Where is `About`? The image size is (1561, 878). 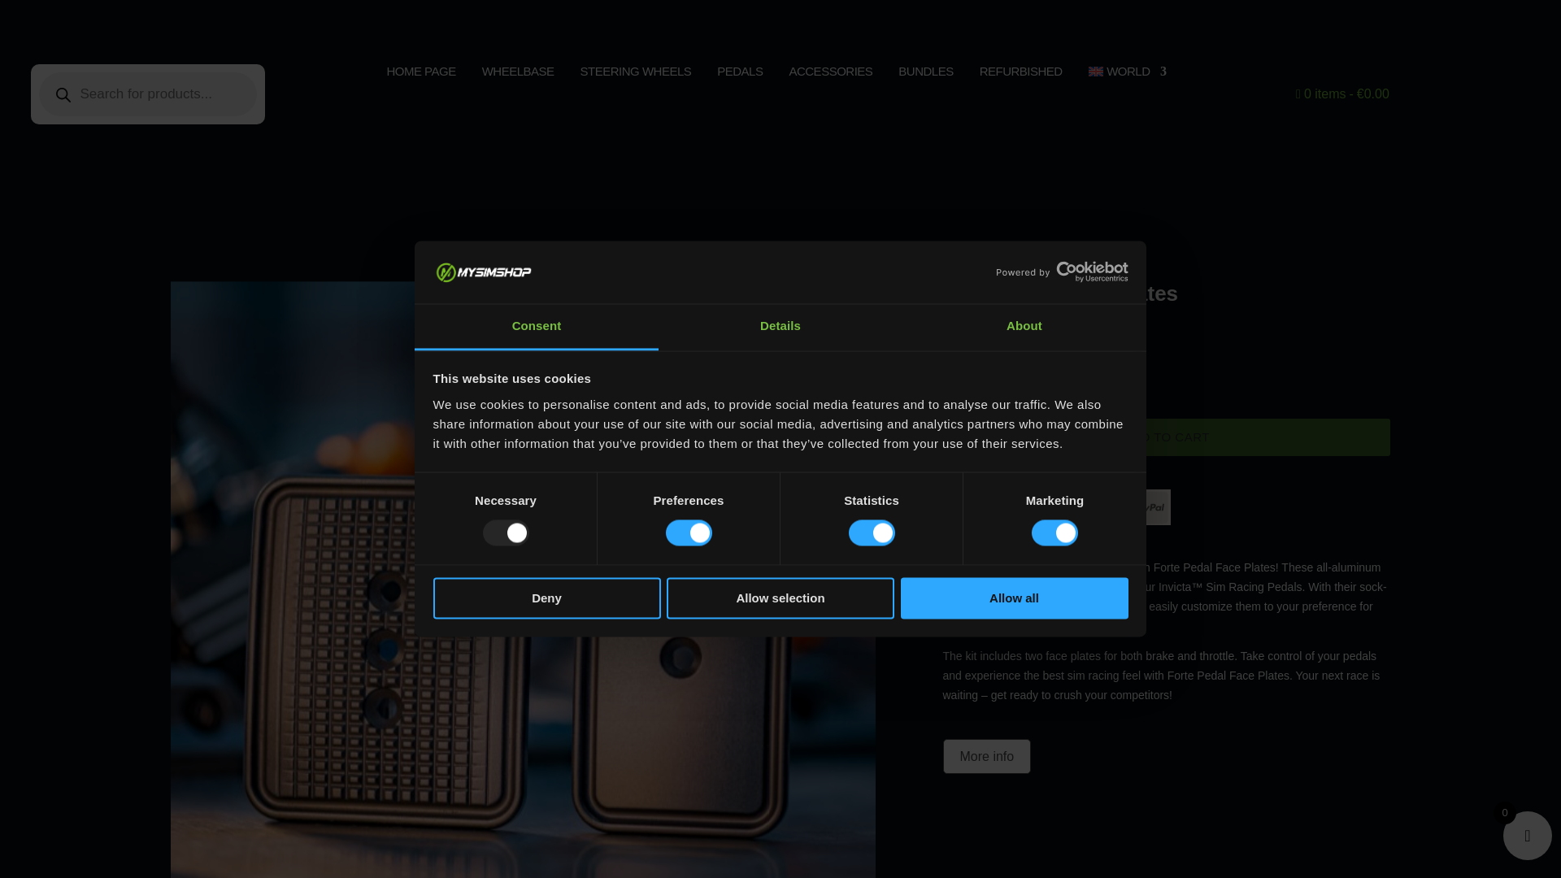 About is located at coordinates (1024, 327).